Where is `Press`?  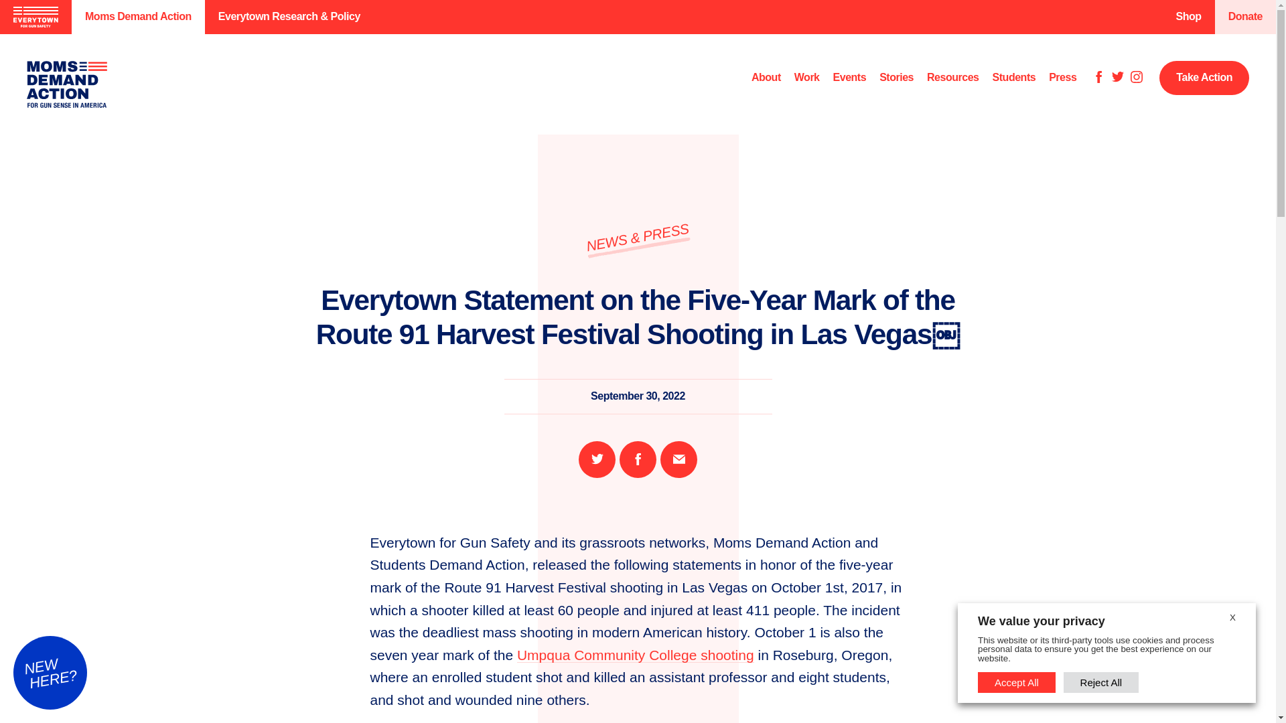 Press is located at coordinates (1062, 78).